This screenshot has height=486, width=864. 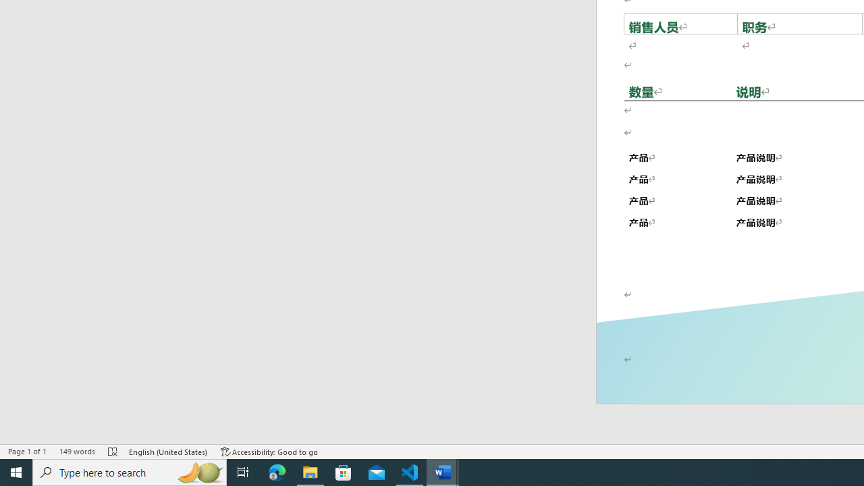 I want to click on Spelling and Grammar Check Errors, so click(x=113, y=451).